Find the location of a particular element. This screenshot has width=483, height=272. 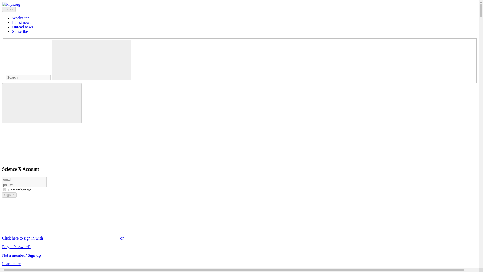

Week's top is located at coordinates (21, 18).